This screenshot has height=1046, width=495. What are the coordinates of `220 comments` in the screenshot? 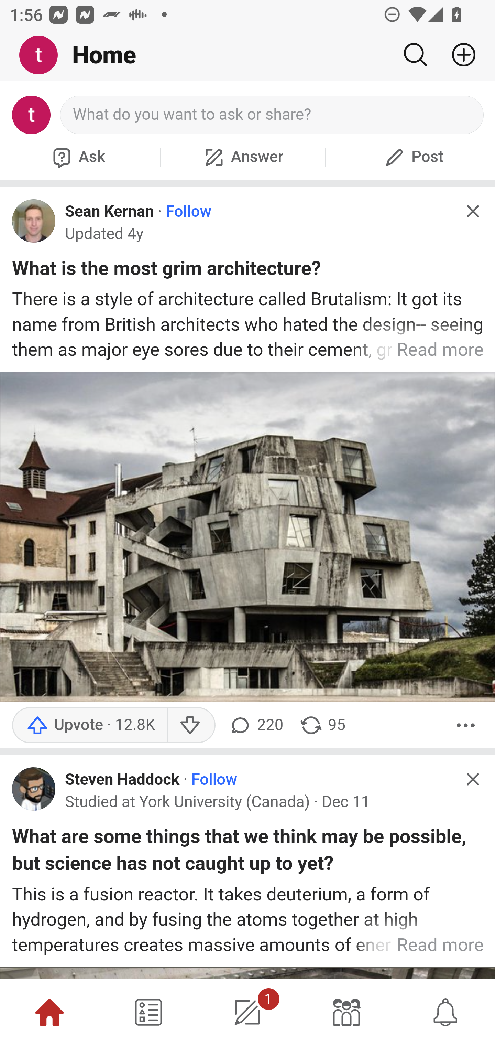 It's located at (255, 725).